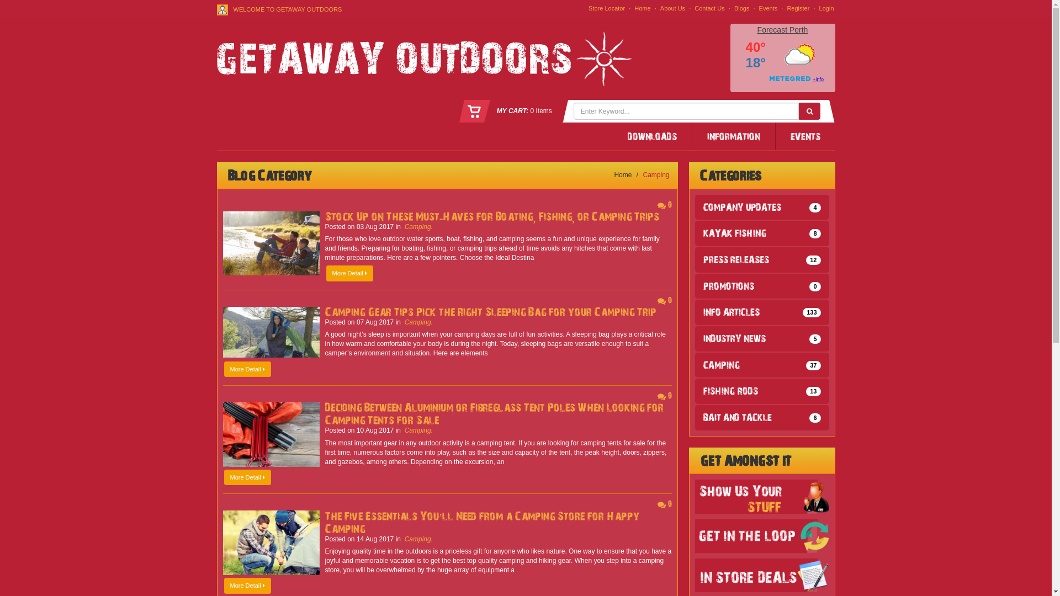  What do you see at coordinates (798, 30) in the screenshot?
I see `Perth` at bounding box center [798, 30].